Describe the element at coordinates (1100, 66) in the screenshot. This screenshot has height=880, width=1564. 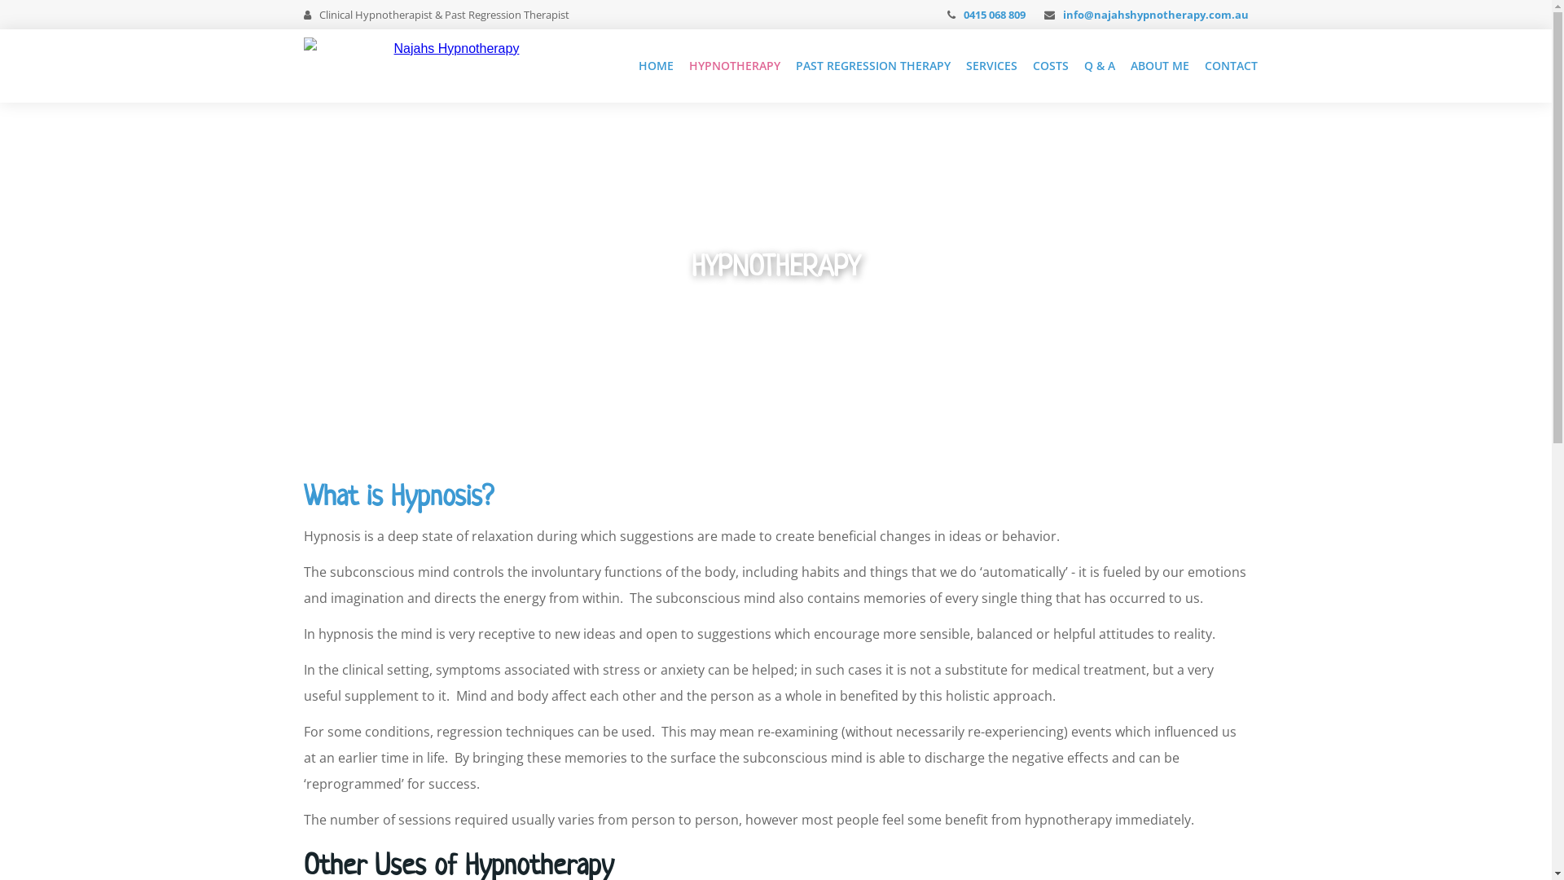
I see `Q & A` at that location.